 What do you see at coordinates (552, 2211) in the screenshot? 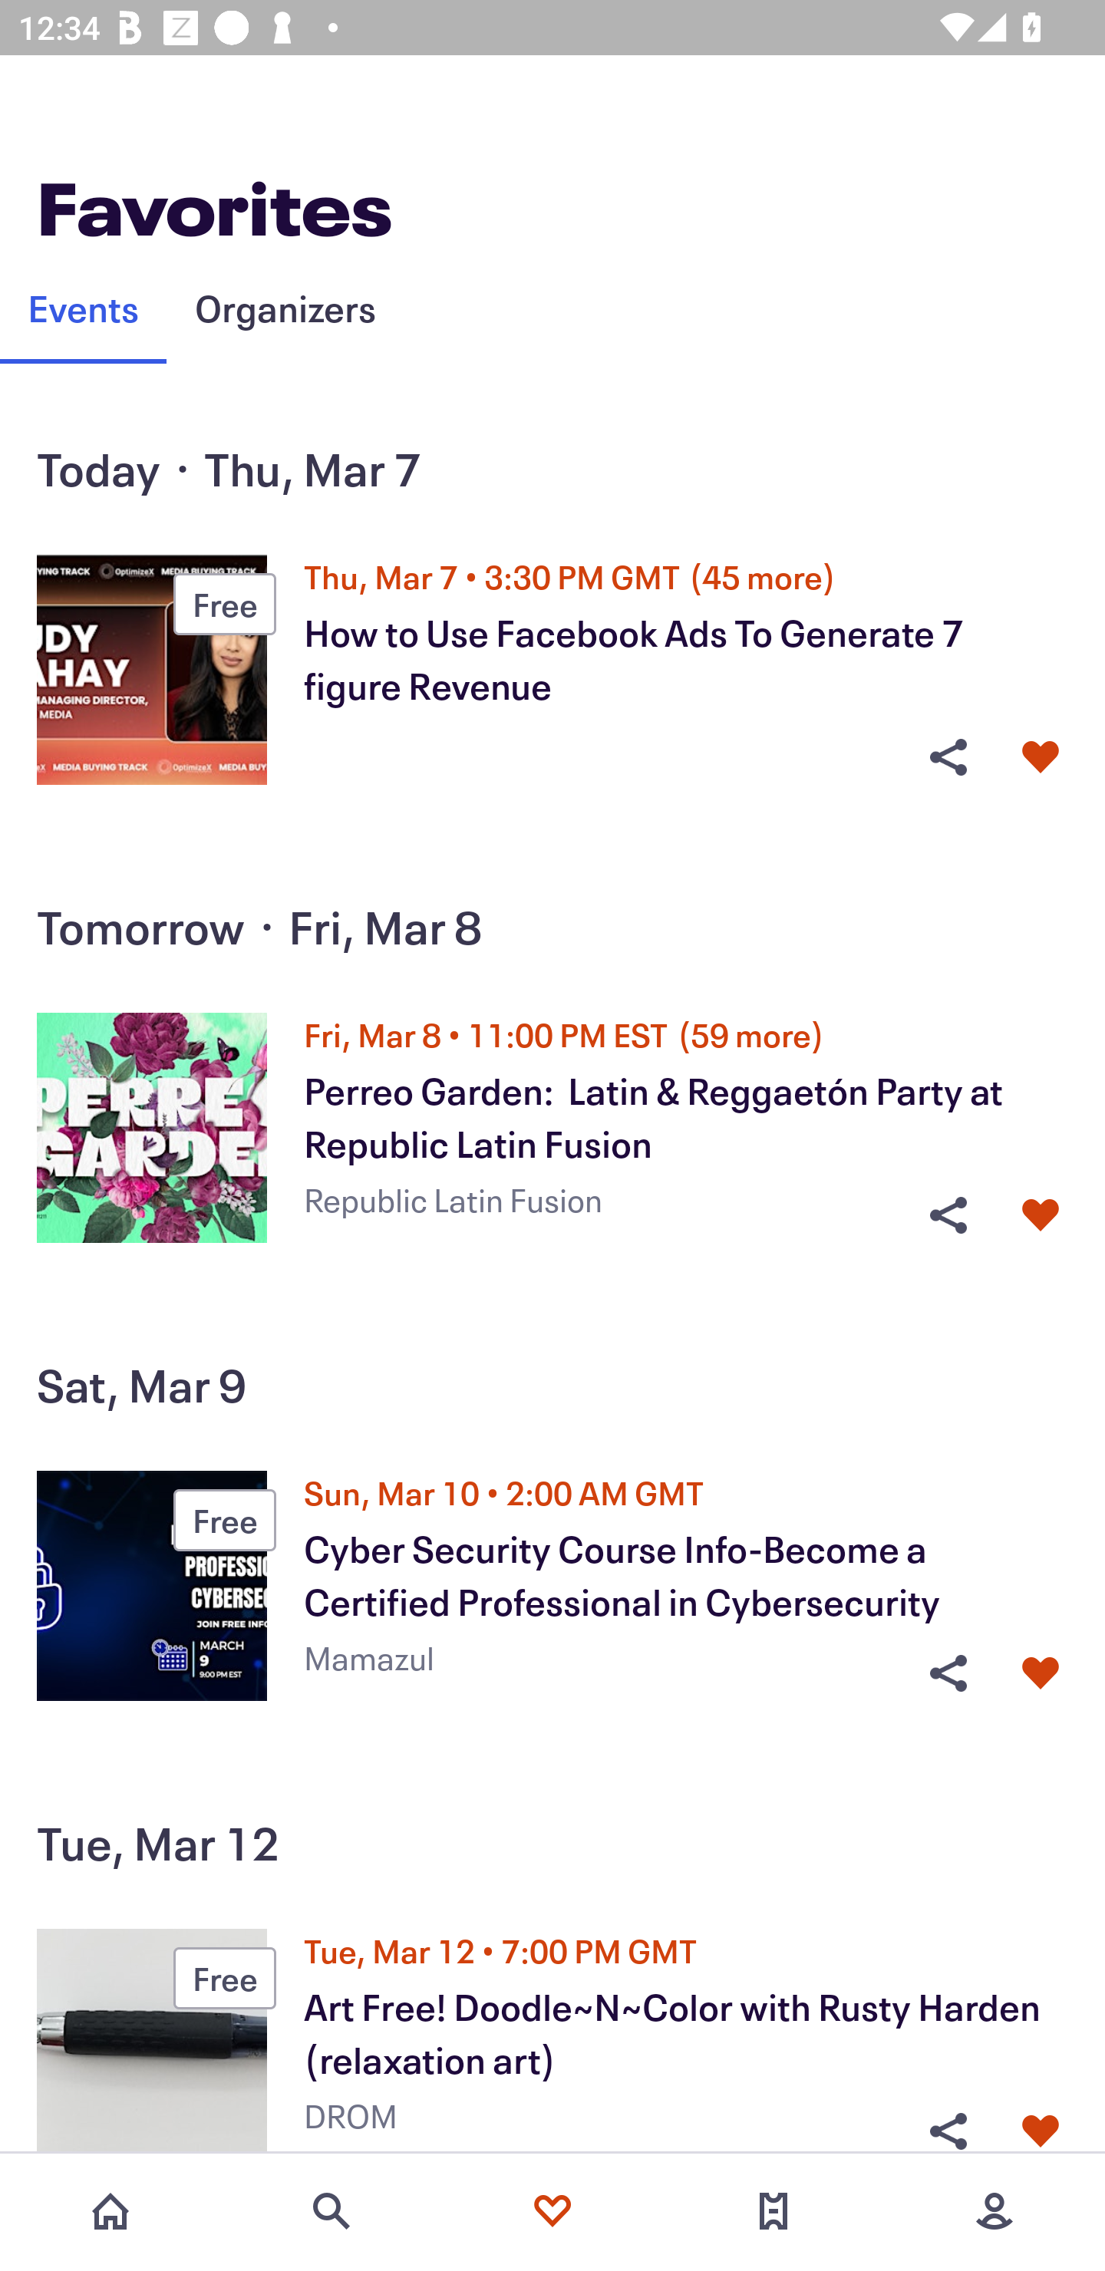
I see `Favorites` at bounding box center [552, 2211].